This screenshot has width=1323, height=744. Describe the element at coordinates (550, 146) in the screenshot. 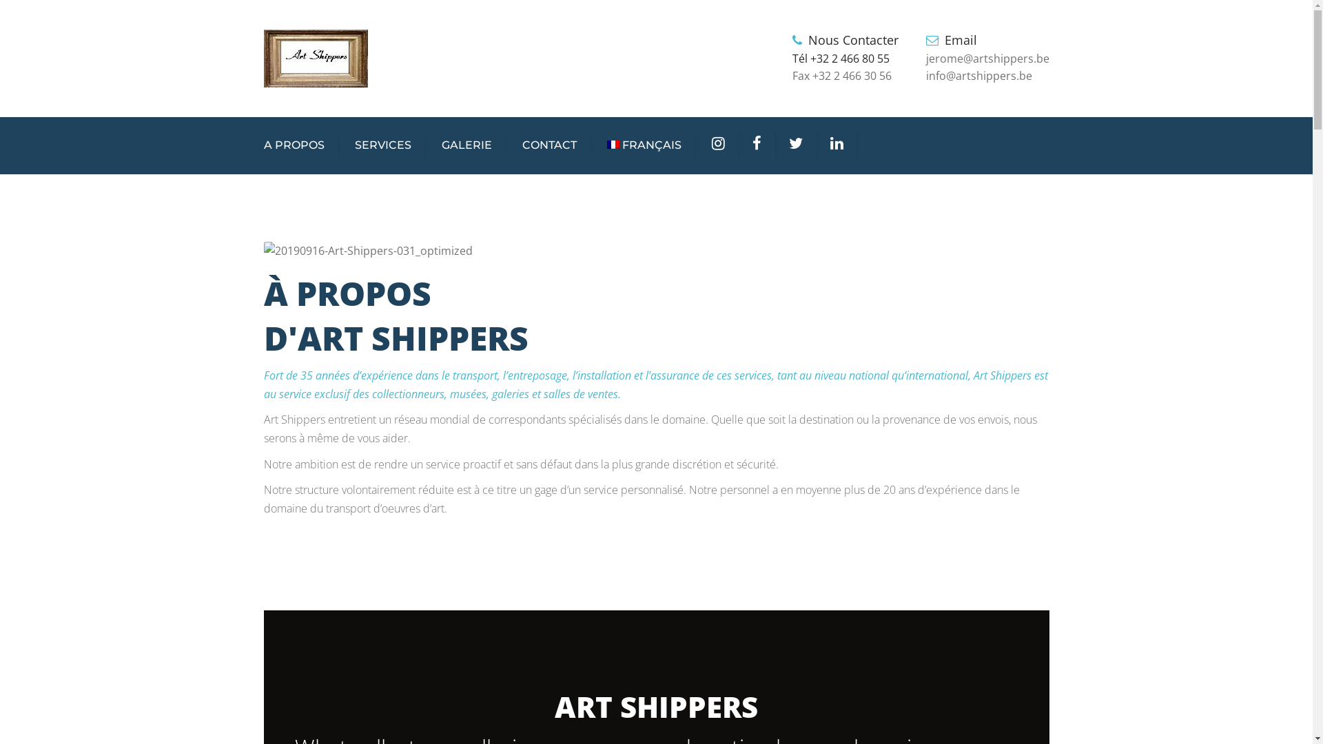

I see `CONTACT` at that location.